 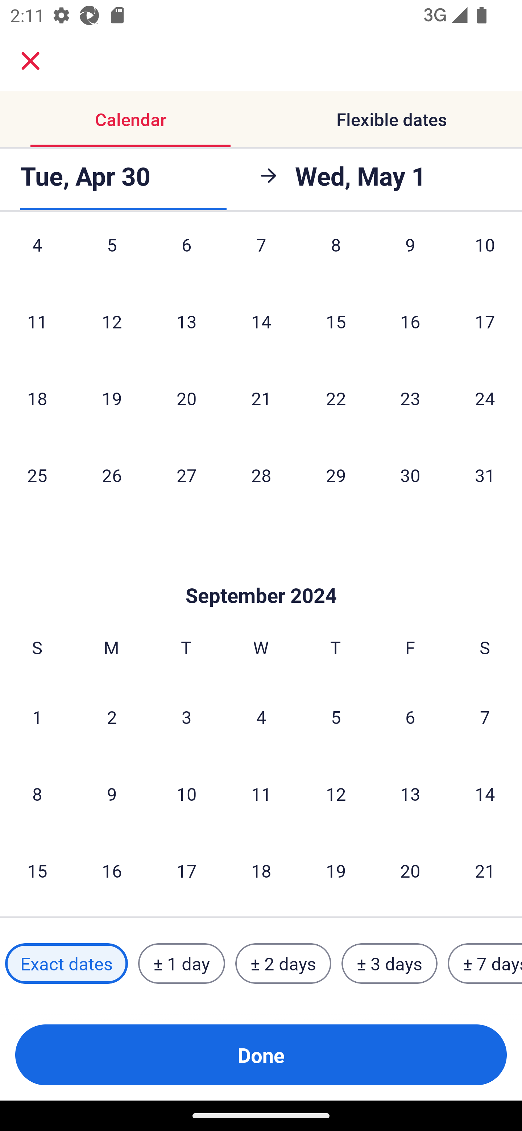 I want to click on 17 Saturday, August 17, 2024, so click(x=485, y=321).